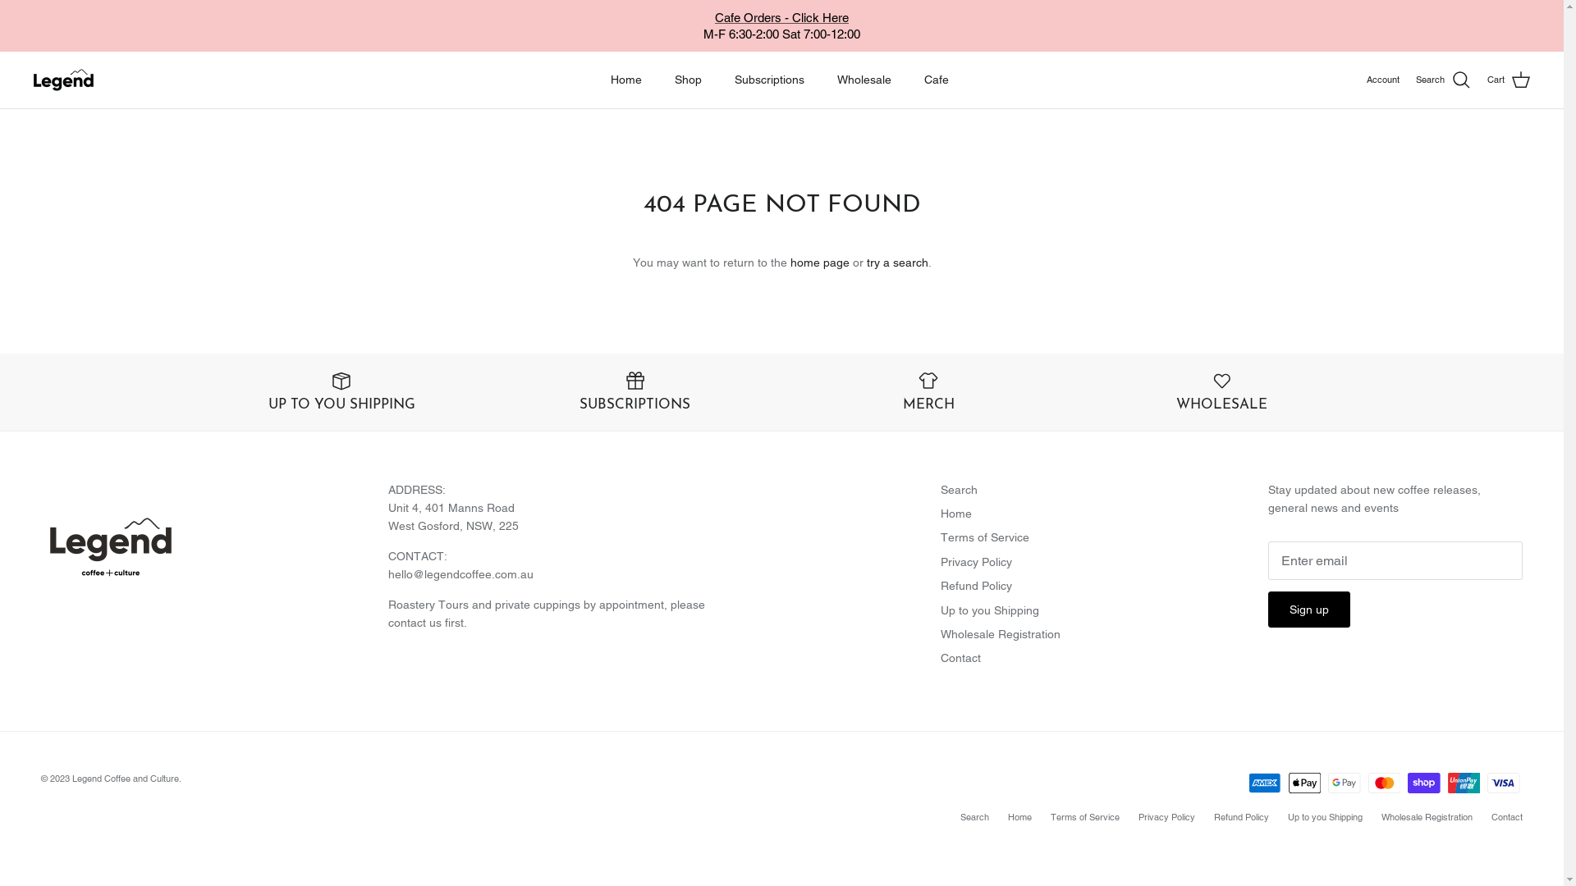 Image resolution: width=1576 pixels, height=886 pixels. I want to click on Terms of Service, so click(985, 537).